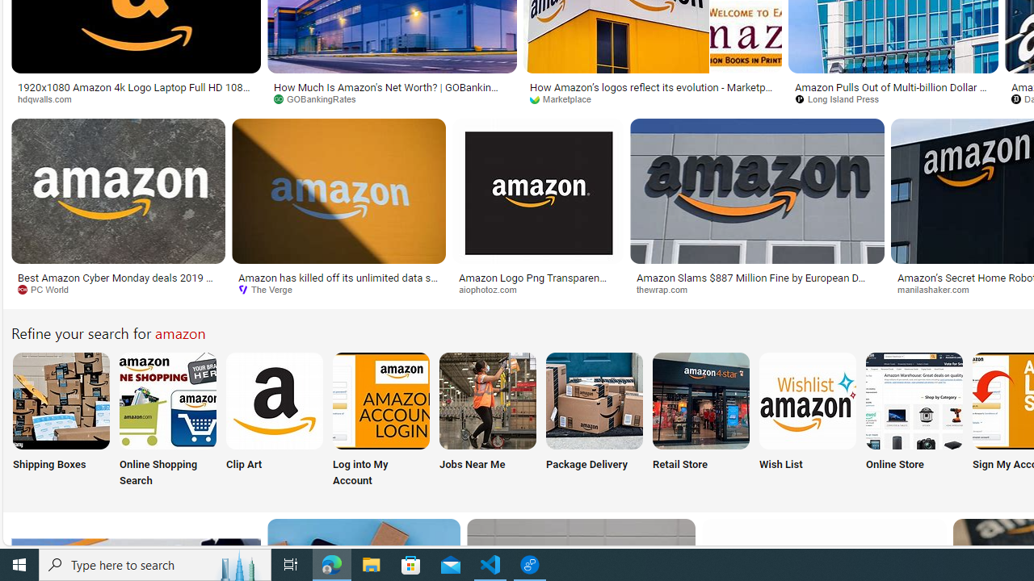 The width and height of the screenshot is (1034, 581). What do you see at coordinates (595, 400) in the screenshot?
I see `Amazon Package Delivery` at bounding box center [595, 400].